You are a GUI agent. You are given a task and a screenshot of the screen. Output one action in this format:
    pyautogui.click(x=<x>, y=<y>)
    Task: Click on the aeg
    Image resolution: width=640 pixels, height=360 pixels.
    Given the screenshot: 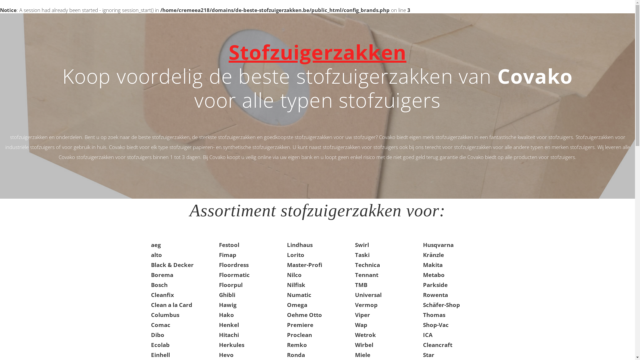 What is the action you would take?
    pyautogui.click(x=156, y=245)
    